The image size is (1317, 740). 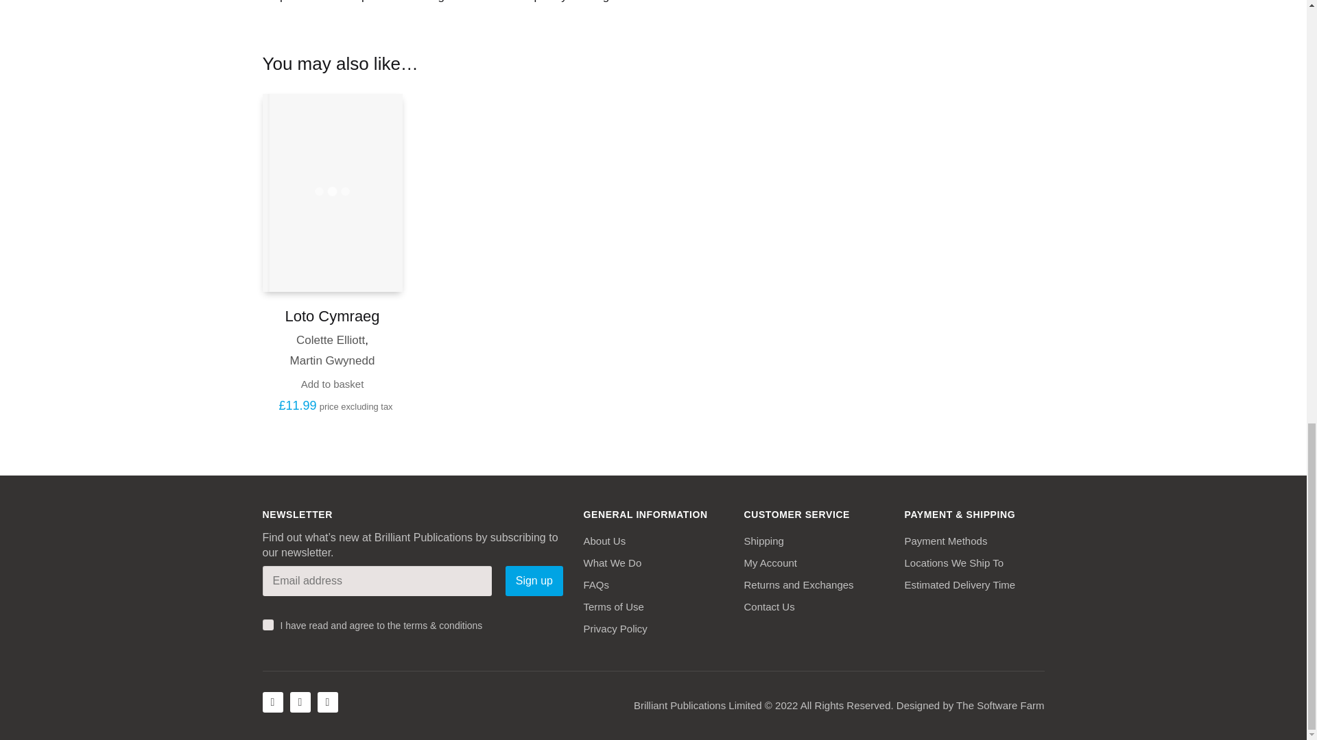 What do you see at coordinates (299, 702) in the screenshot?
I see `Twitter` at bounding box center [299, 702].